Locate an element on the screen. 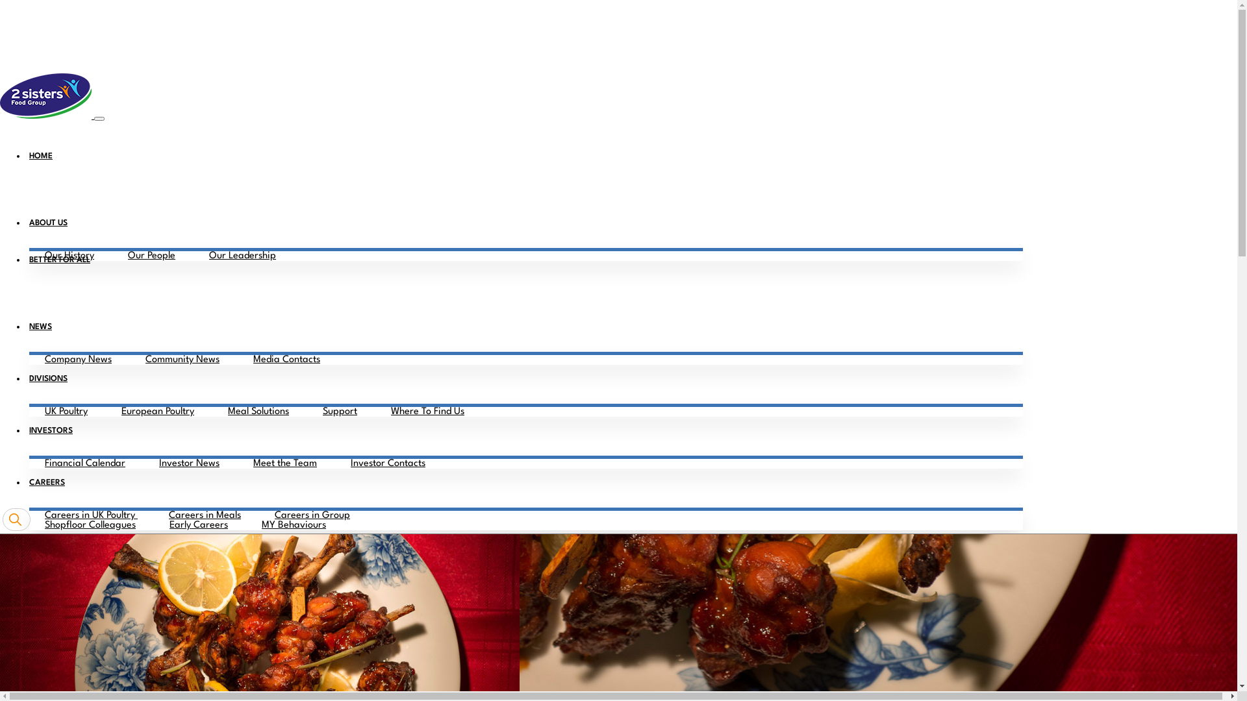 This screenshot has width=1247, height=701. INVESTORS is located at coordinates (51, 431).